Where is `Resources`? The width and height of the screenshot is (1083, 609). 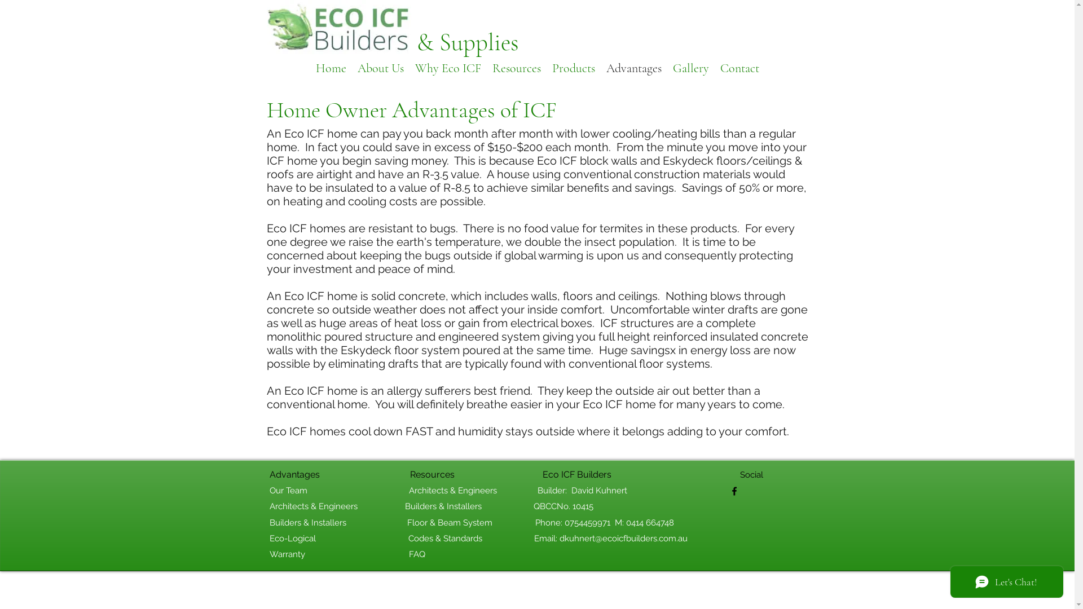
Resources is located at coordinates (516, 67).